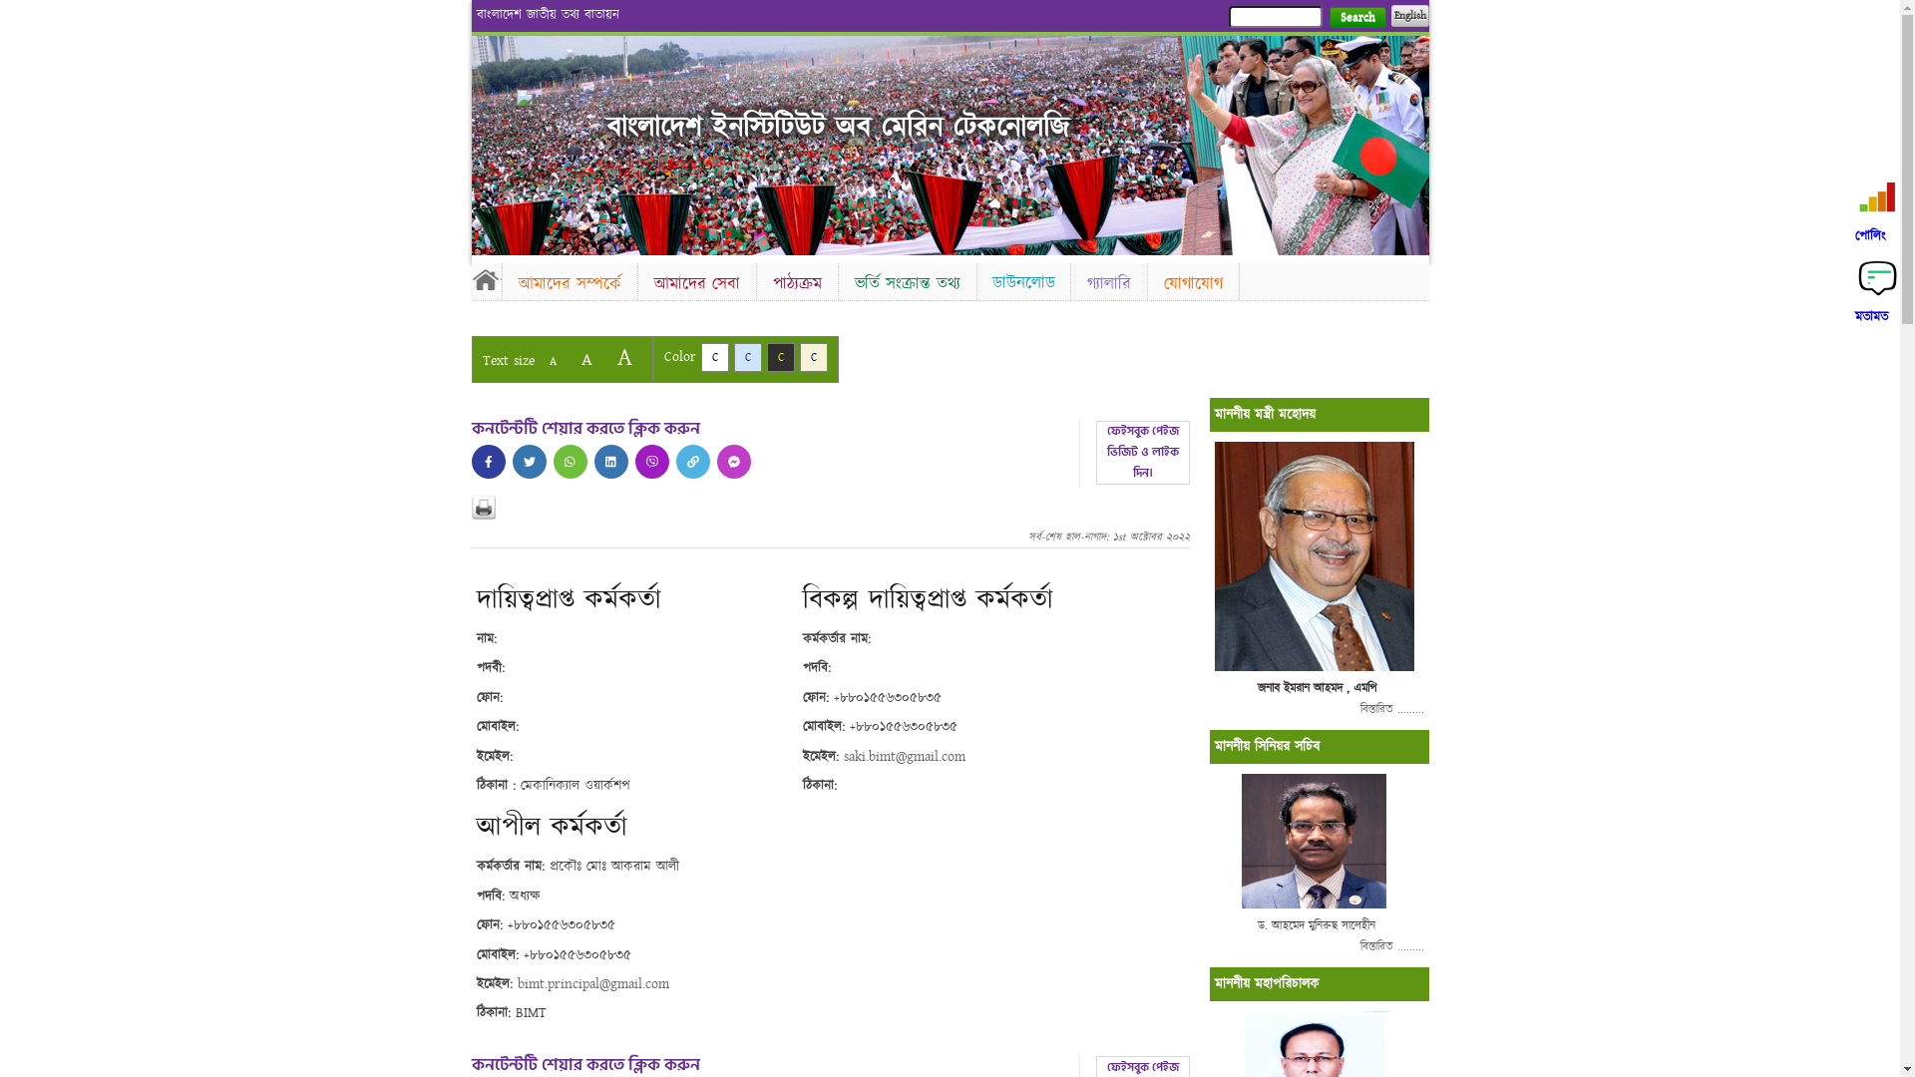  Describe the element at coordinates (814, 357) in the screenshot. I see `C` at that location.